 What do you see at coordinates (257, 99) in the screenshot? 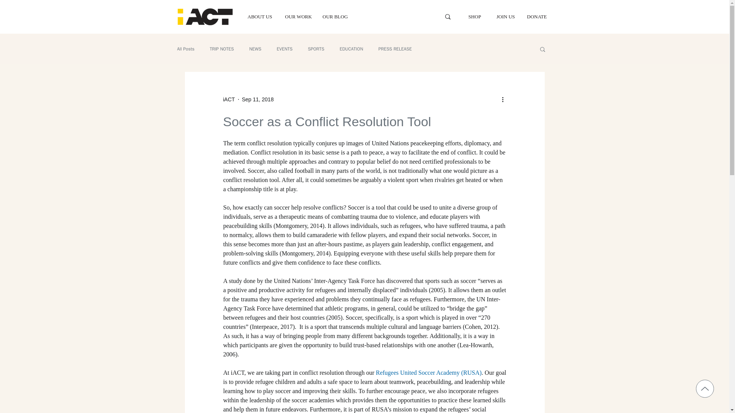
I see `Sep 11, 2018` at bounding box center [257, 99].